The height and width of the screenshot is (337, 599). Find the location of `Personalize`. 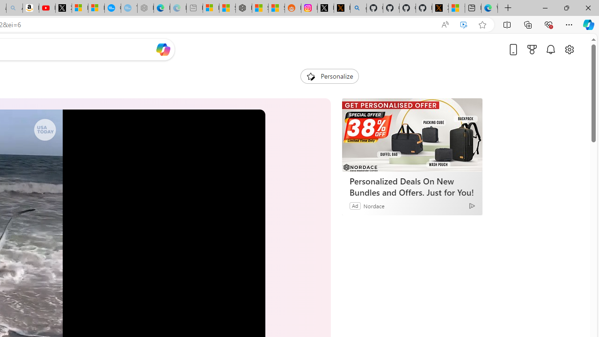

Personalize is located at coordinates (329, 76).